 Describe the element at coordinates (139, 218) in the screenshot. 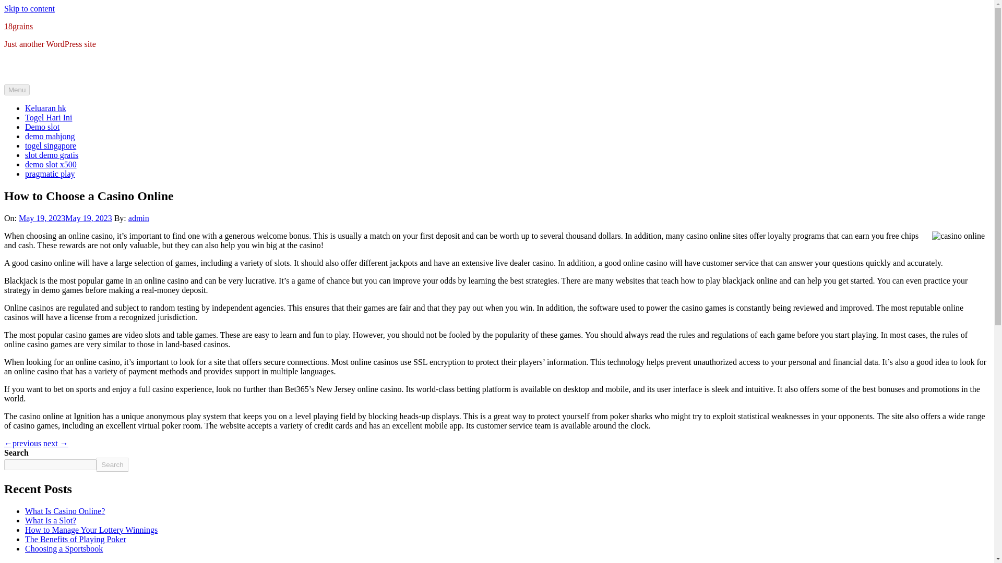

I see `admin` at that location.